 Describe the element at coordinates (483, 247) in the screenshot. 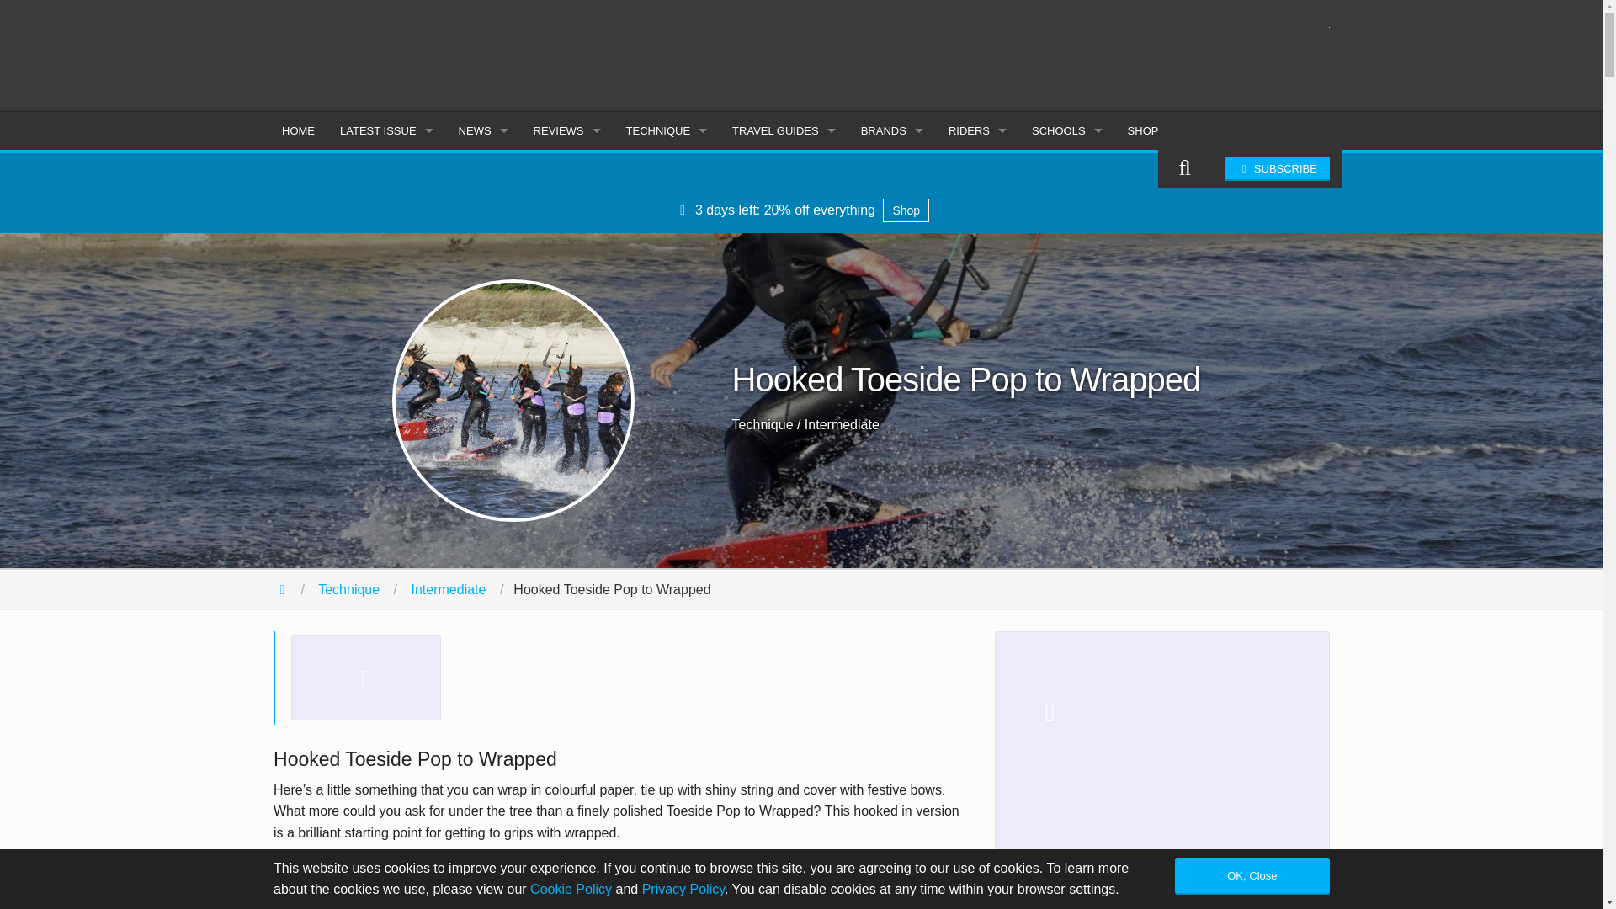

I see `POPULAR` at that location.